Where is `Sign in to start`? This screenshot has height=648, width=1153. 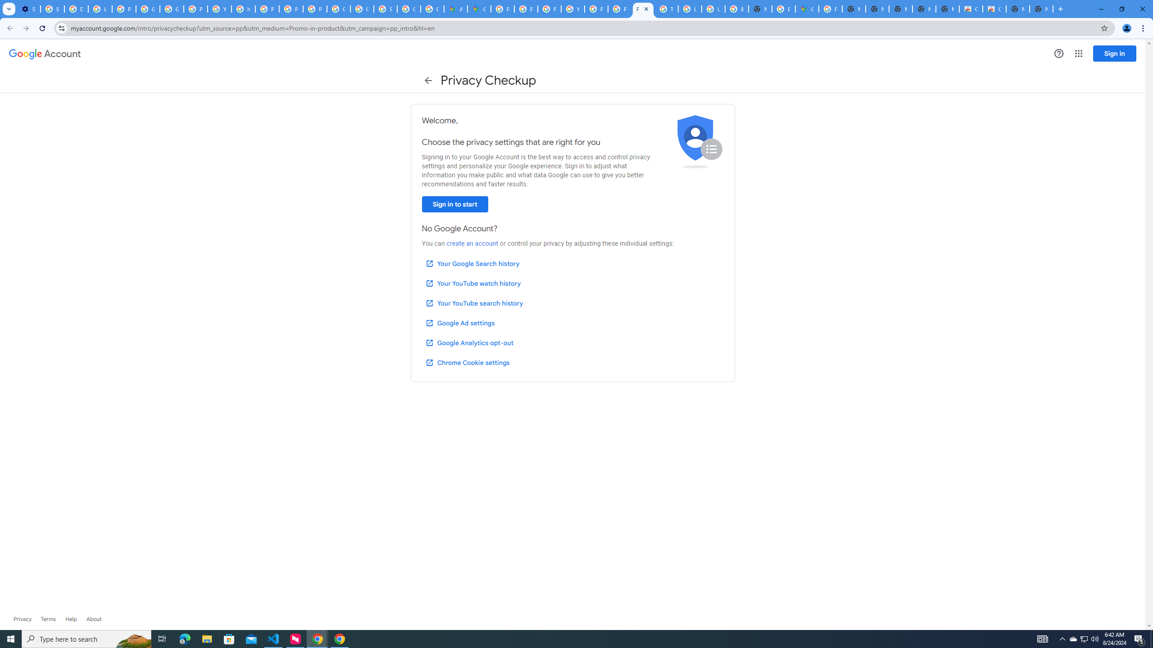 Sign in to start is located at coordinates (454, 204).